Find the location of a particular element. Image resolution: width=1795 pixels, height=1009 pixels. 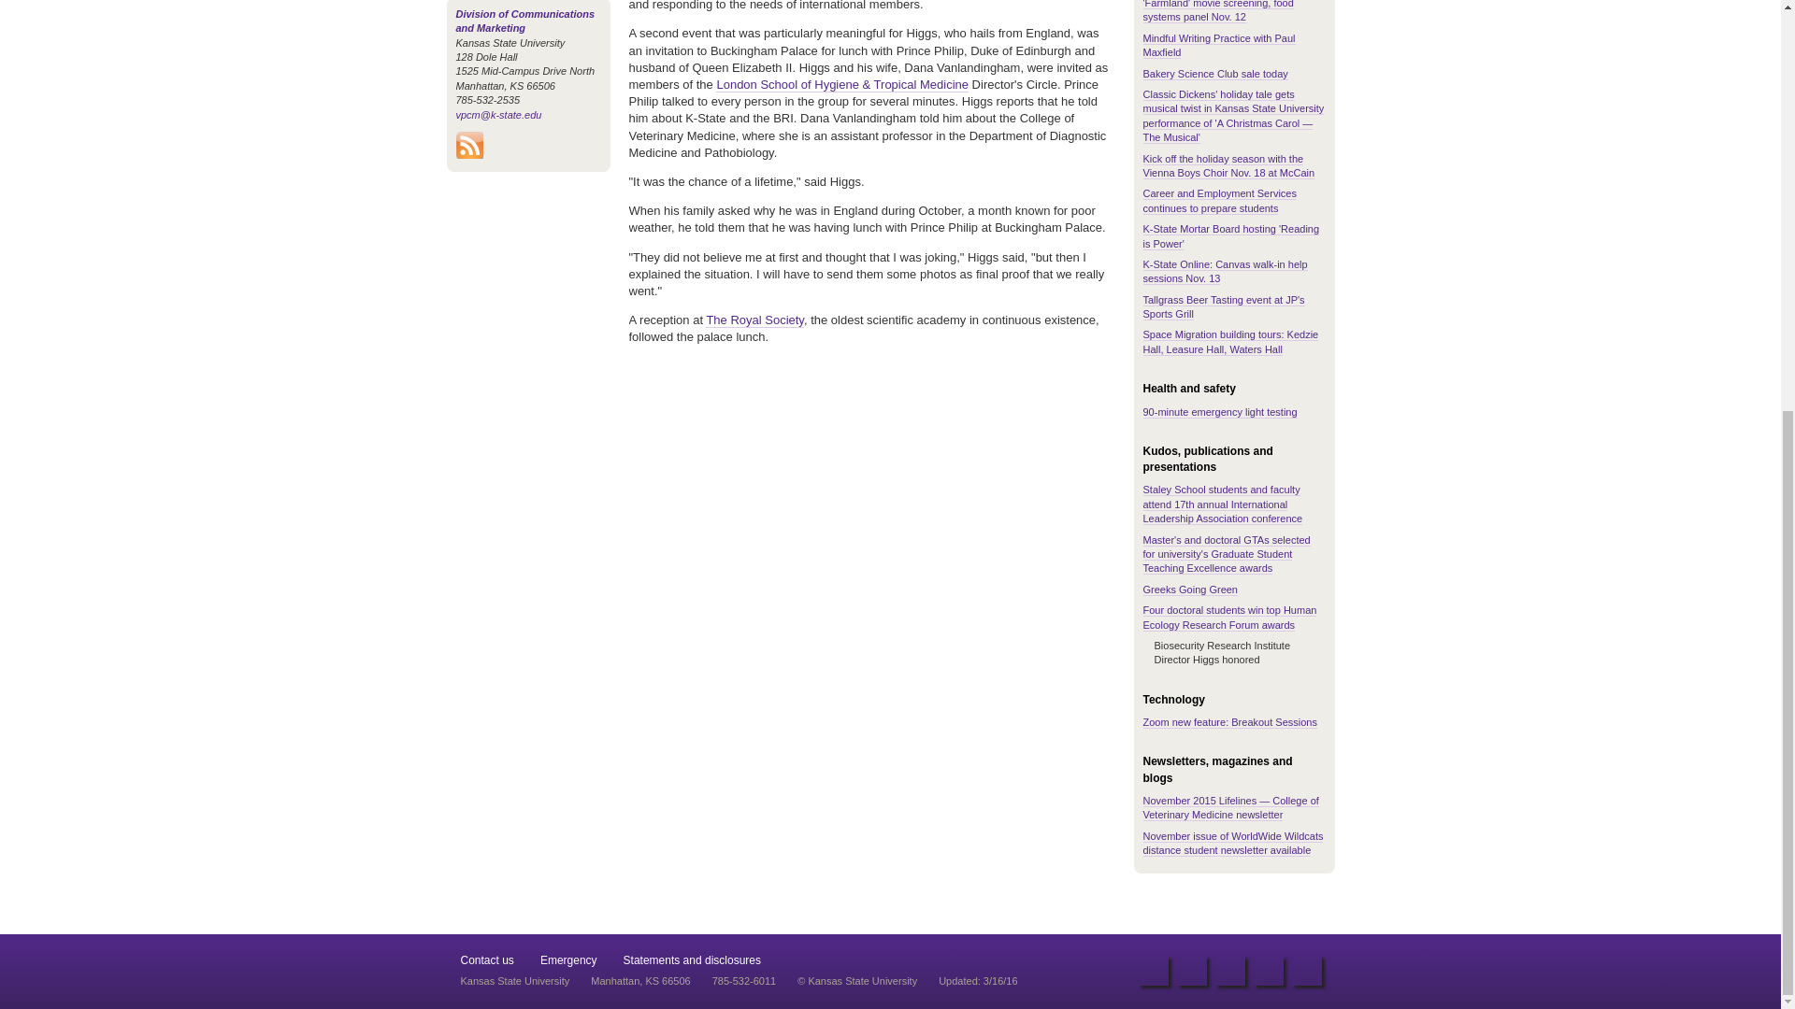

The Royal Society is located at coordinates (754, 320).